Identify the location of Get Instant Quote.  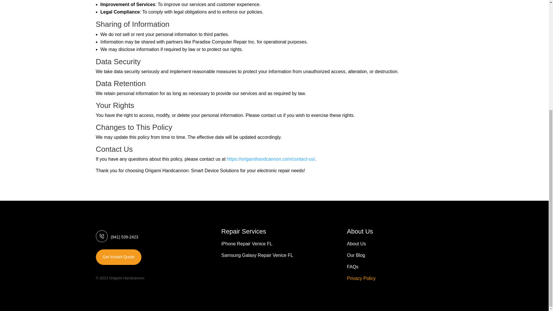
(119, 257).